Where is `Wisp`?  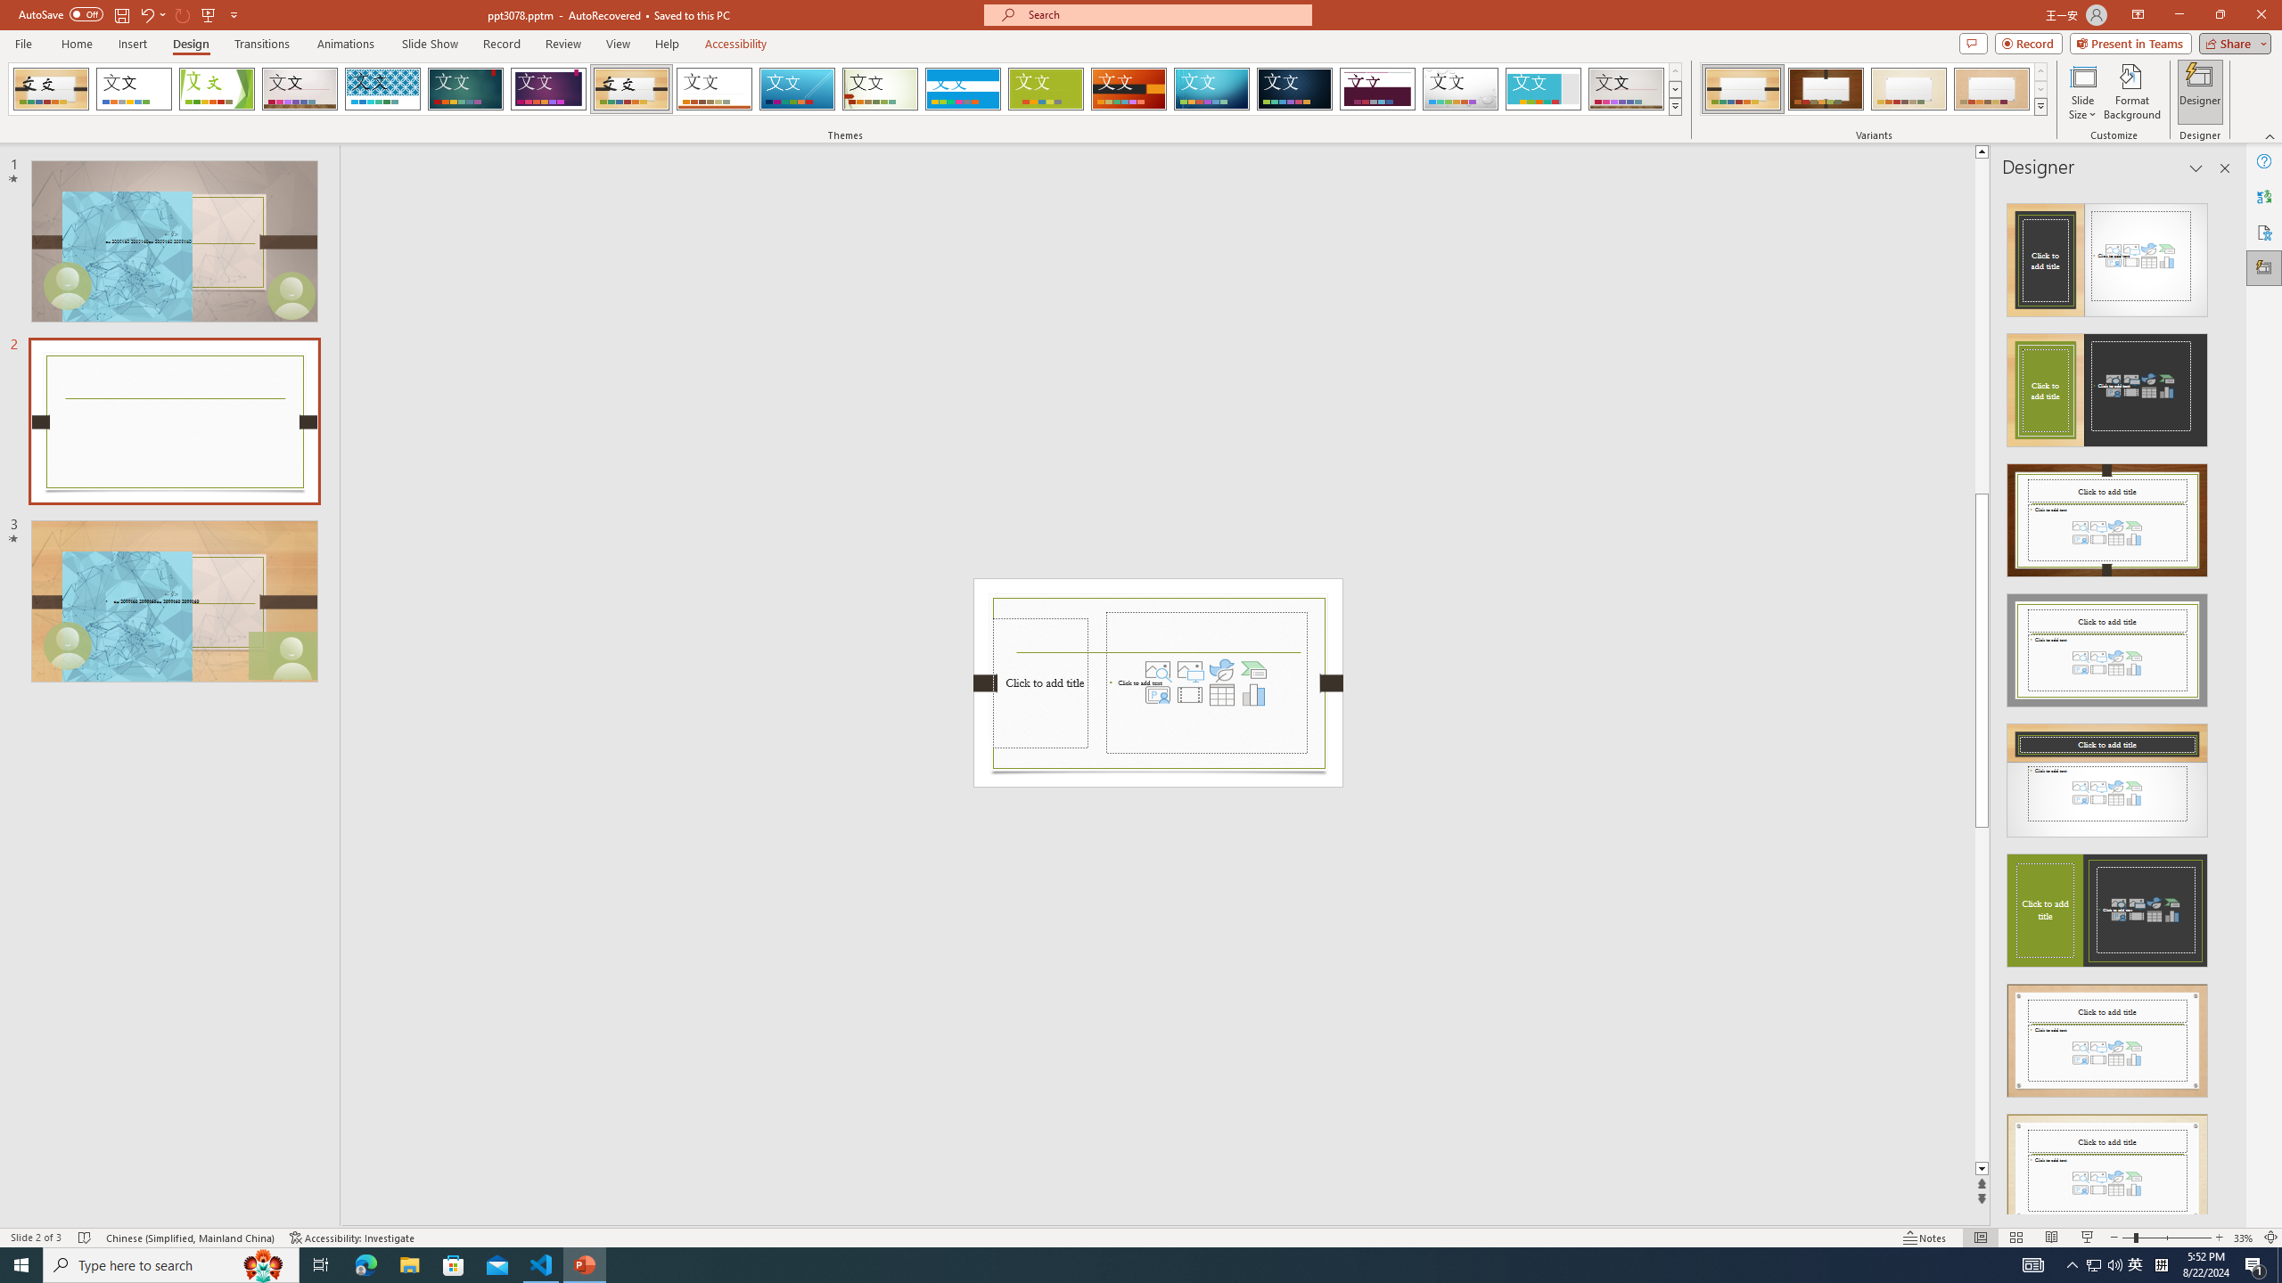 Wisp is located at coordinates (881, 89).